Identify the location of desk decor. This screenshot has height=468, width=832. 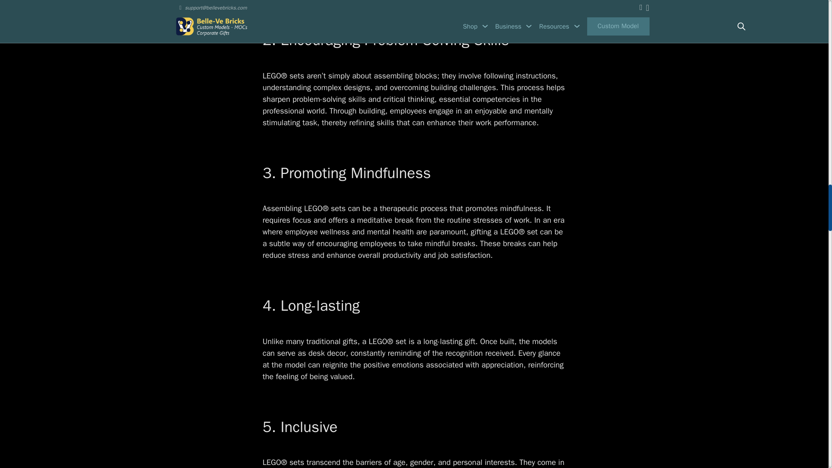
(327, 353).